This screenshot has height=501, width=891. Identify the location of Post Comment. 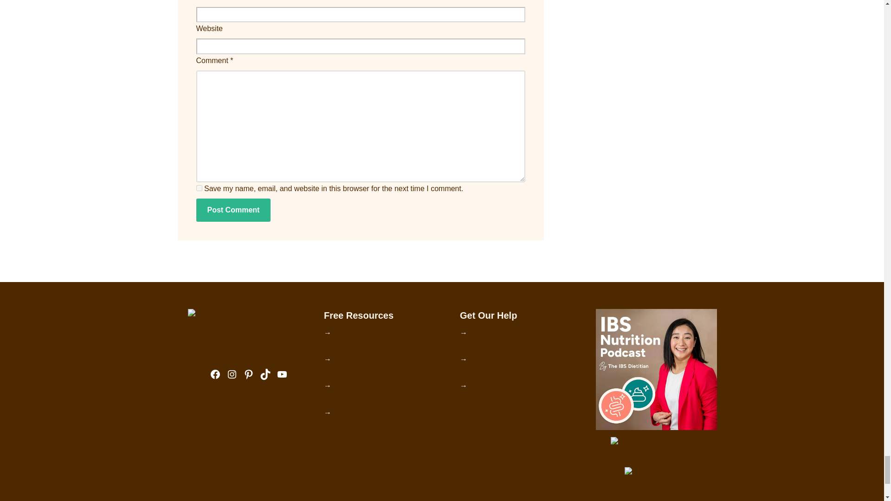
(233, 210).